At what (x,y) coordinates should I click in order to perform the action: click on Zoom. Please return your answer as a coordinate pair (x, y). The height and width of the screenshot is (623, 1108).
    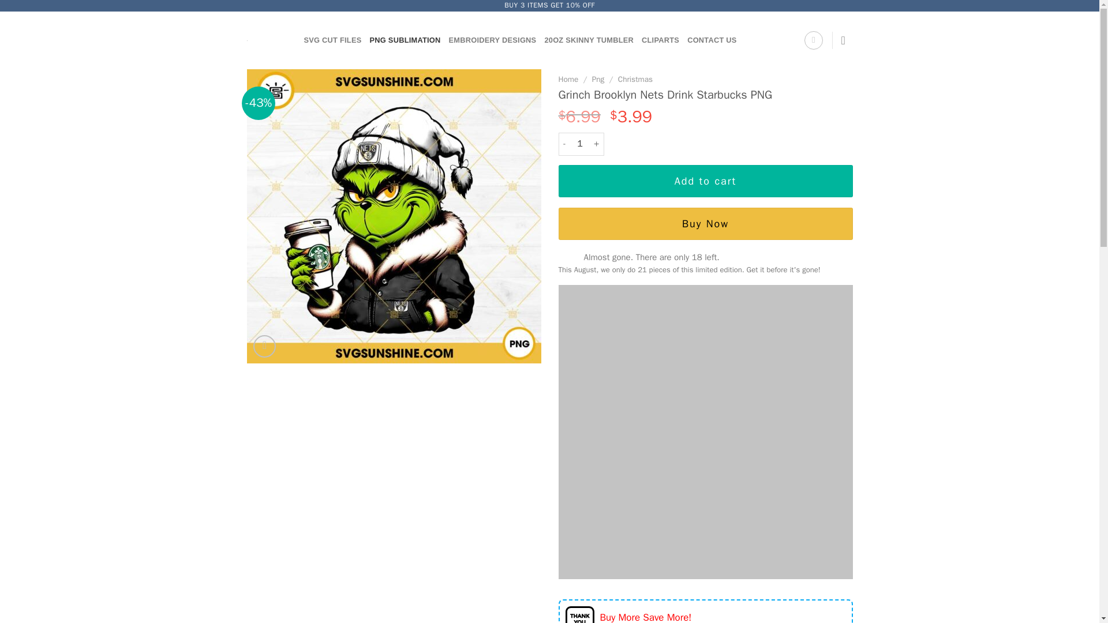
    Looking at the image, I should click on (264, 346).